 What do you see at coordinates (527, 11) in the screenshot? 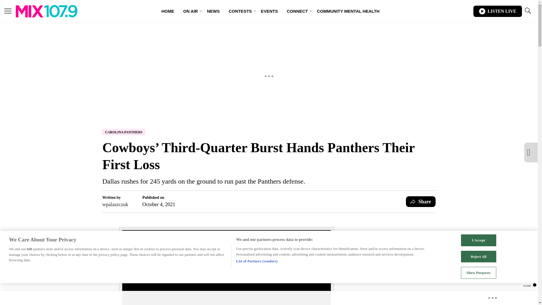
I see `TOGGLE SEARCH` at bounding box center [527, 11].